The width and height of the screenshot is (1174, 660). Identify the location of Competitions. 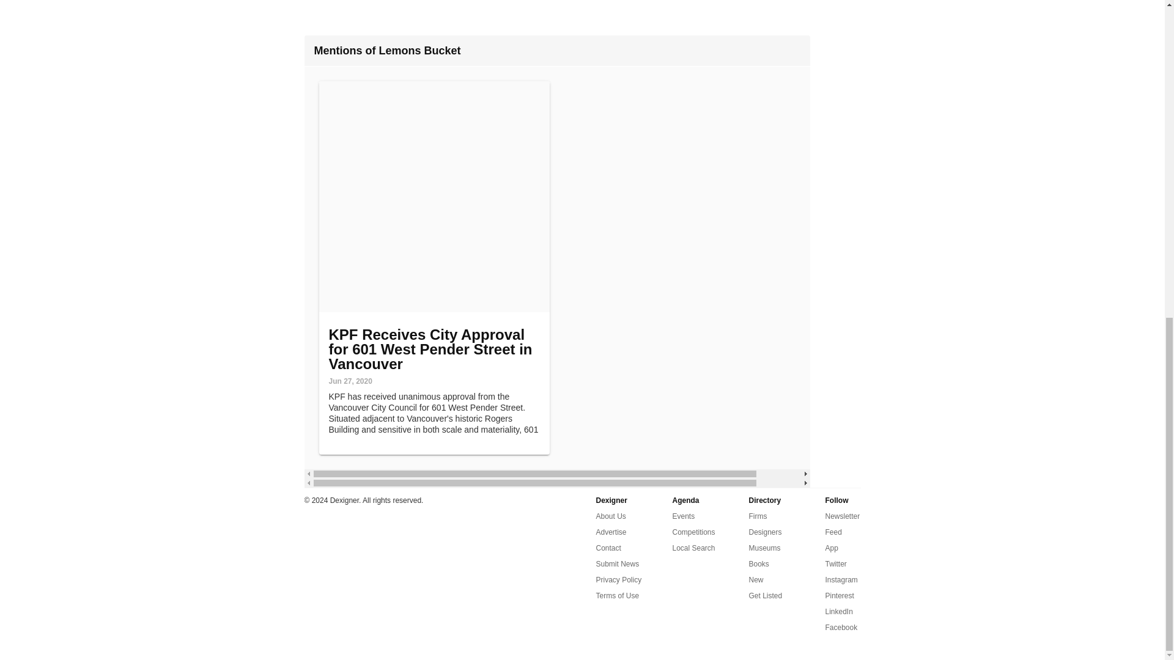
(693, 532).